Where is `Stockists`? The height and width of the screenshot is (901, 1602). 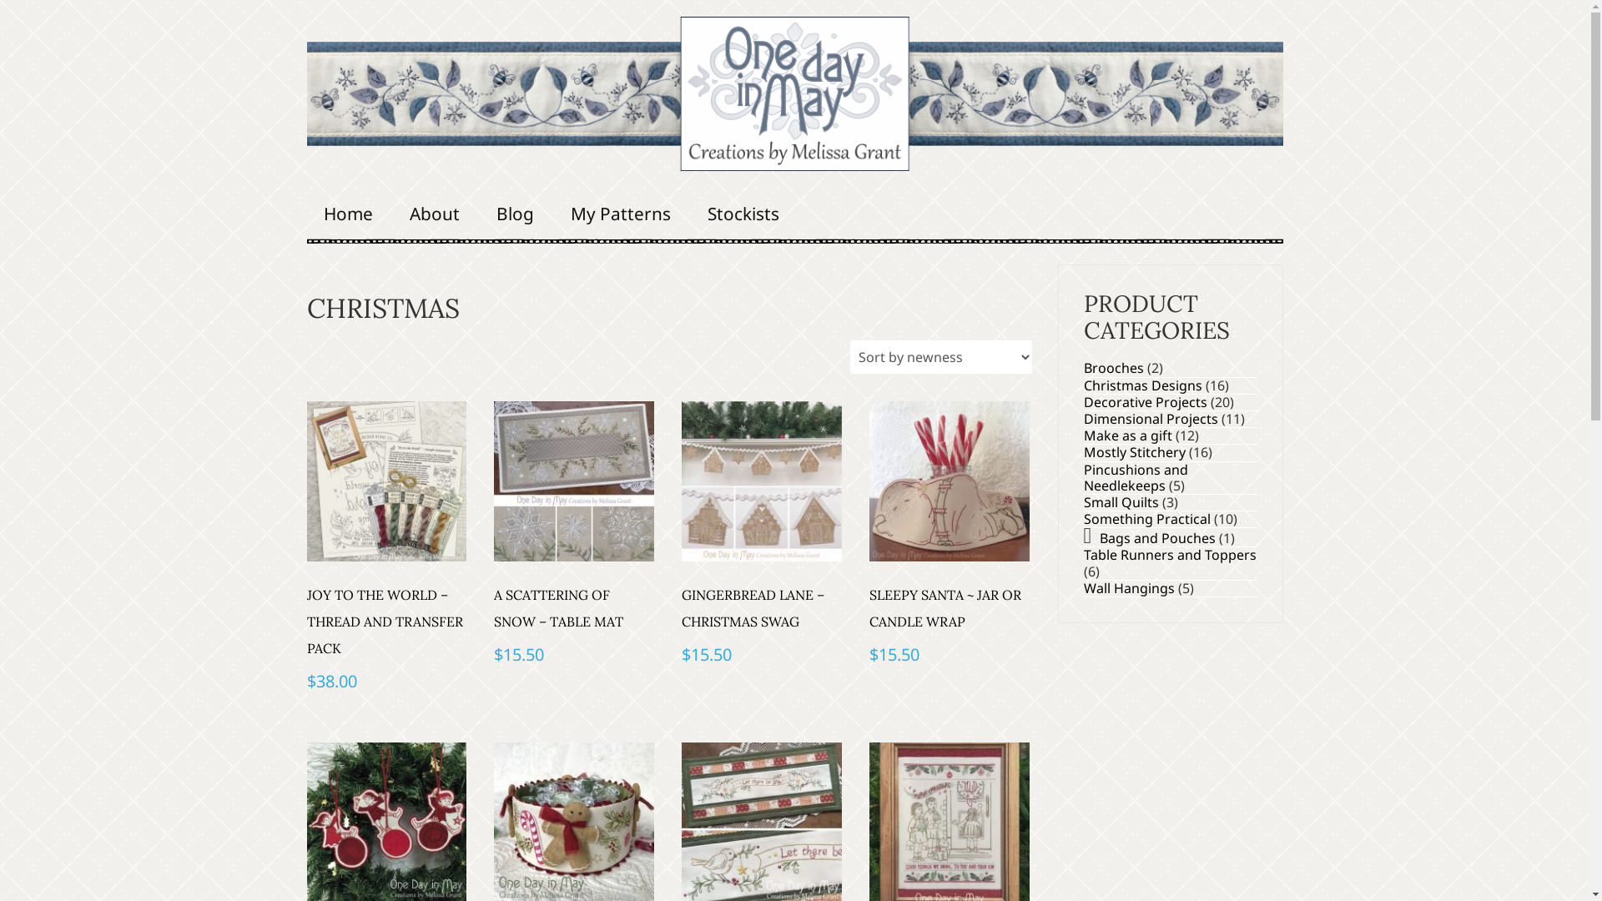
Stockists is located at coordinates (743, 214).